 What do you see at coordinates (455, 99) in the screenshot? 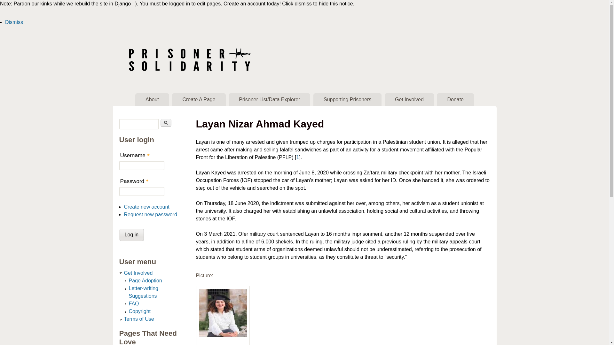
I see `Donate` at bounding box center [455, 99].